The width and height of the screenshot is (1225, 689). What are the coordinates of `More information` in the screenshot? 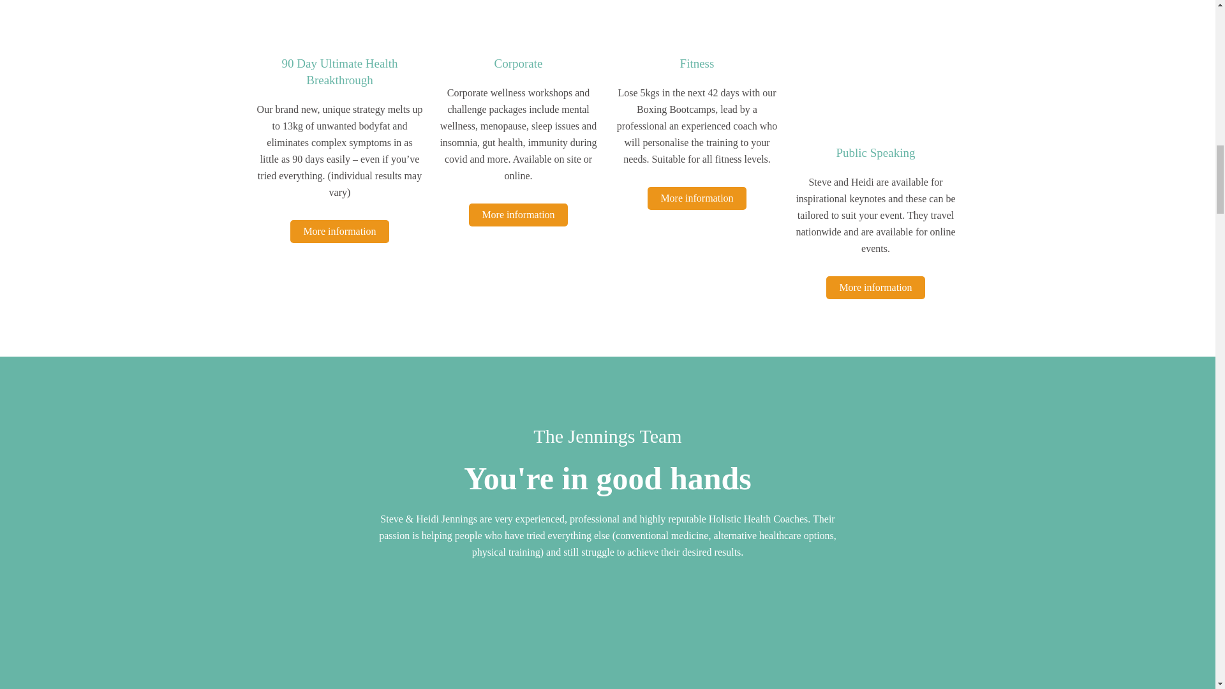 It's located at (697, 198).